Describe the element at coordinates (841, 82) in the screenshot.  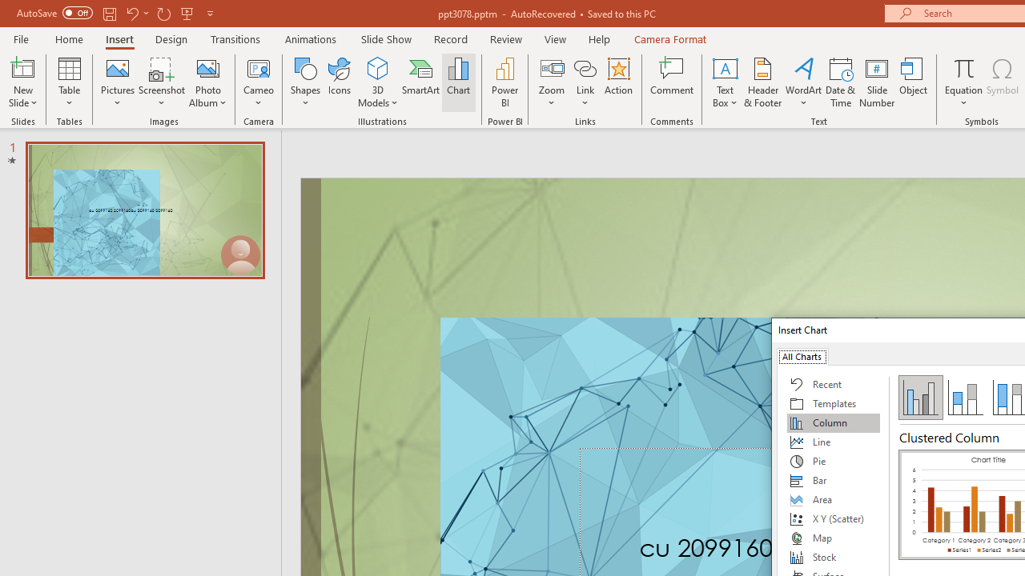
I see `Date & Time...` at that location.